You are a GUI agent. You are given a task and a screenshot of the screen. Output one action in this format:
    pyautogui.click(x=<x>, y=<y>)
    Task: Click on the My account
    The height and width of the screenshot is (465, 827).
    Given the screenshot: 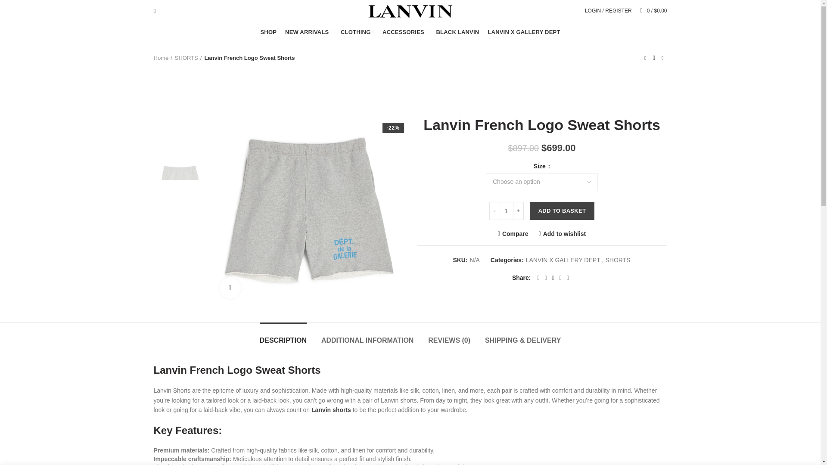 What is the action you would take?
    pyautogui.click(x=608, y=10)
    